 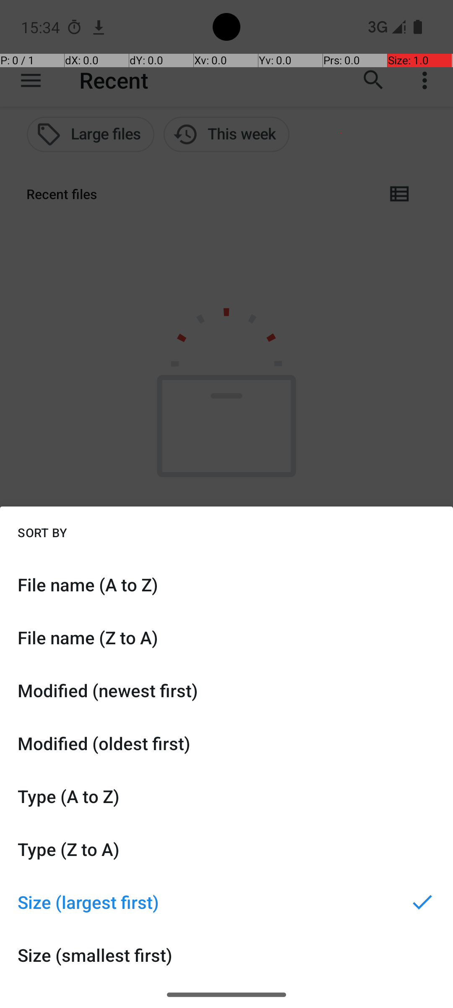 What do you see at coordinates (42, 532) in the screenshot?
I see `SORT BY` at bounding box center [42, 532].